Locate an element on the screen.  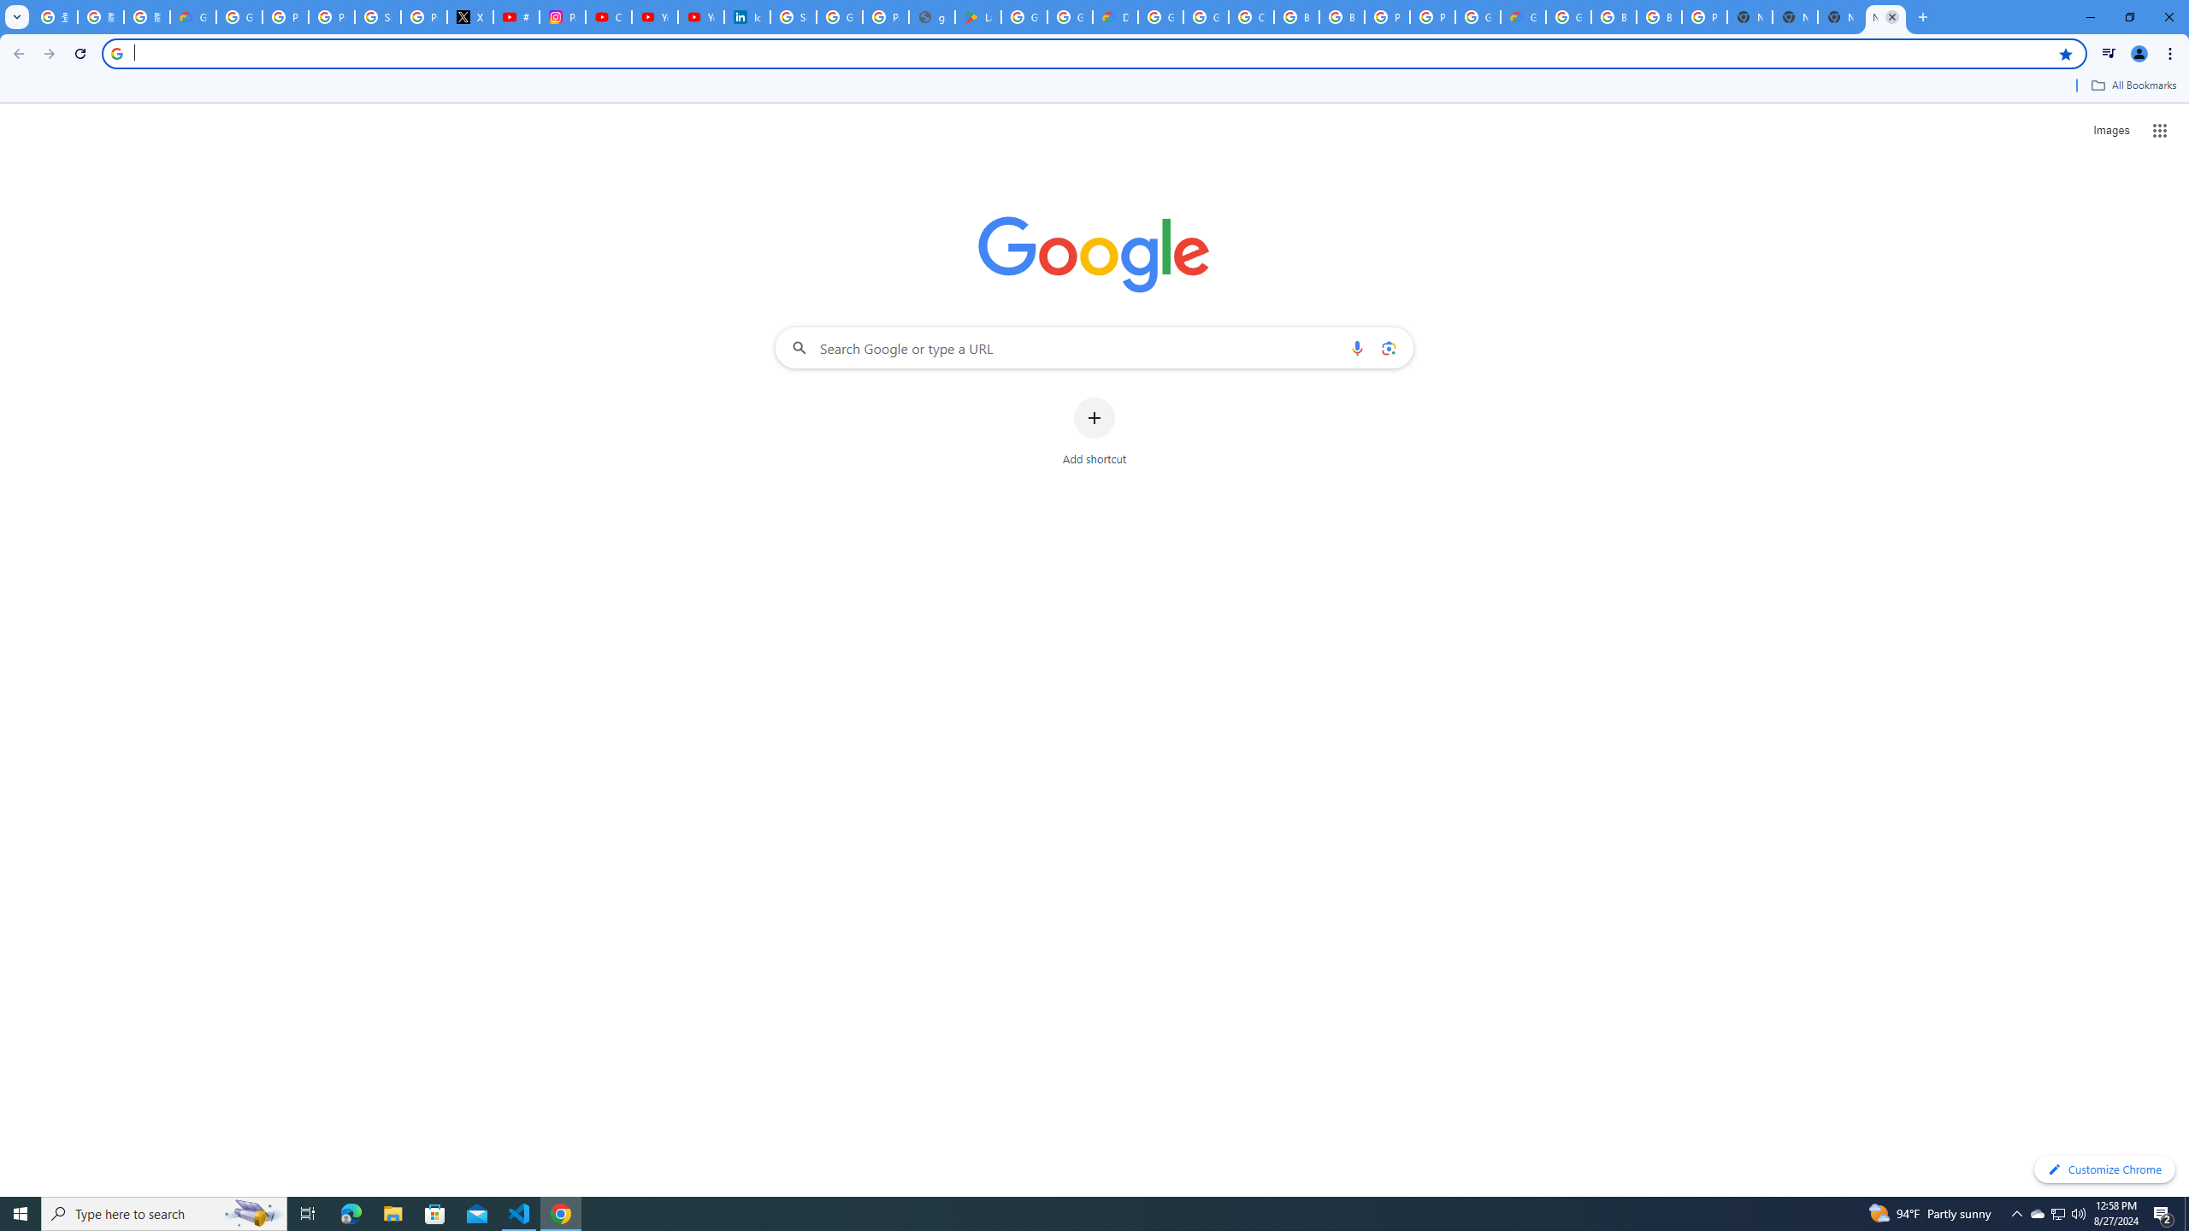
New Tab is located at coordinates (1885, 17).